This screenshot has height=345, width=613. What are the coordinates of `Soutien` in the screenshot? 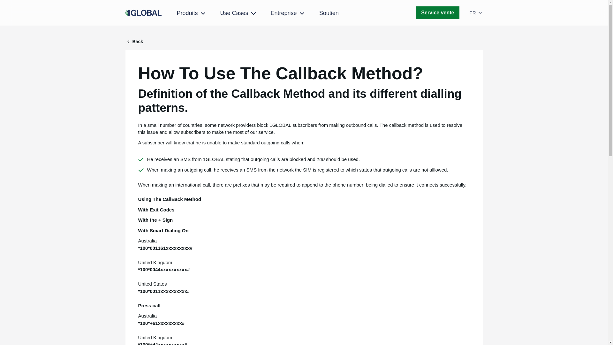 It's located at (329, 13).